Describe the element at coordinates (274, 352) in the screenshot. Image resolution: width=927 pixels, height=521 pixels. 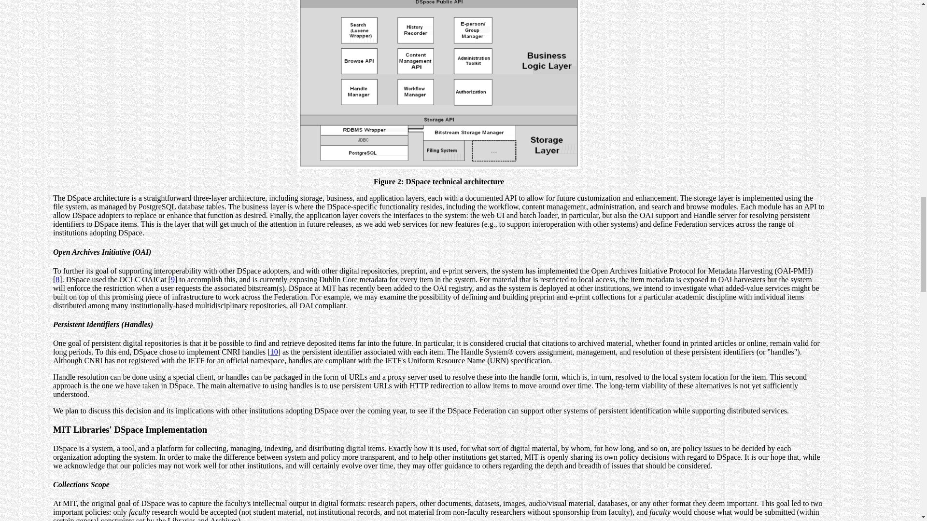
I see `10` at that location.